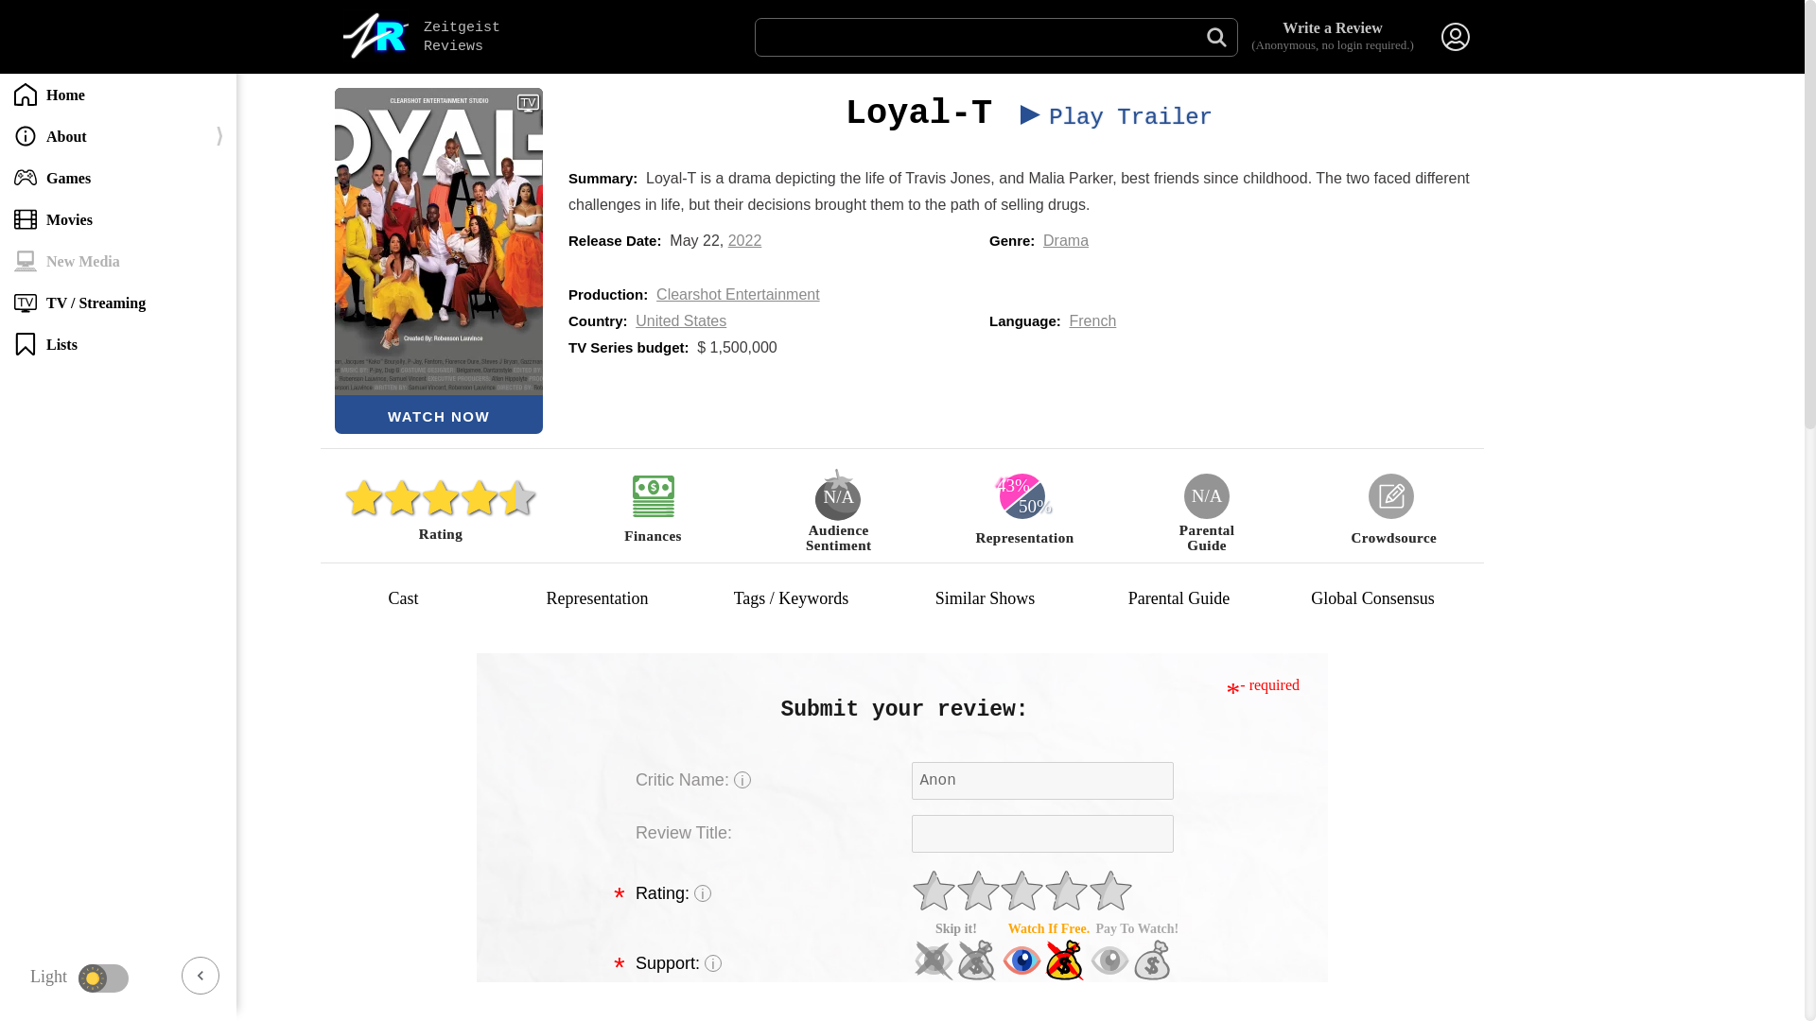 Image resolution: width=1816 pixels, height=1021 pixels. What do you see at coordinates (738, 294) in the screenshot?
I see `Clearshot Entertainment` at bounding box center [738, 294].